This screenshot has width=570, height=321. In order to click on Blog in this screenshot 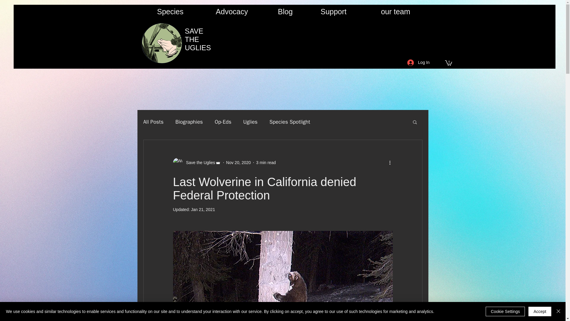, I will do `click(286, 11)`.